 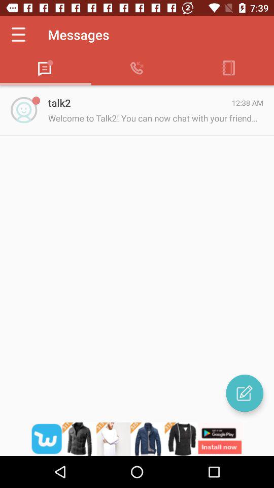 What do you see at coordinates (137, 439) in the screenshot?
I see `open advertisement` at bounding box center [137, 439].